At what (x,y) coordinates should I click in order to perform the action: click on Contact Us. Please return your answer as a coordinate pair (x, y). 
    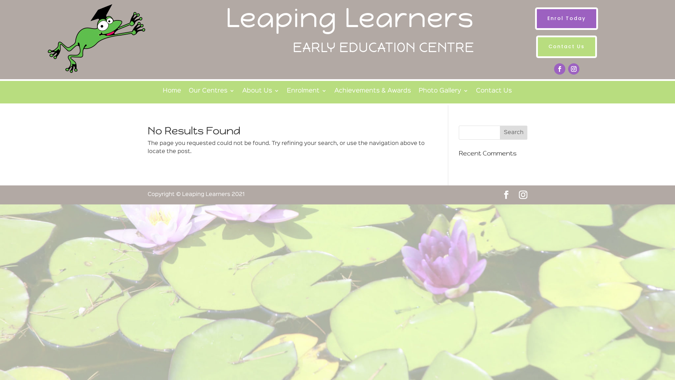
    Looking at the image, I should click on (567, 47).